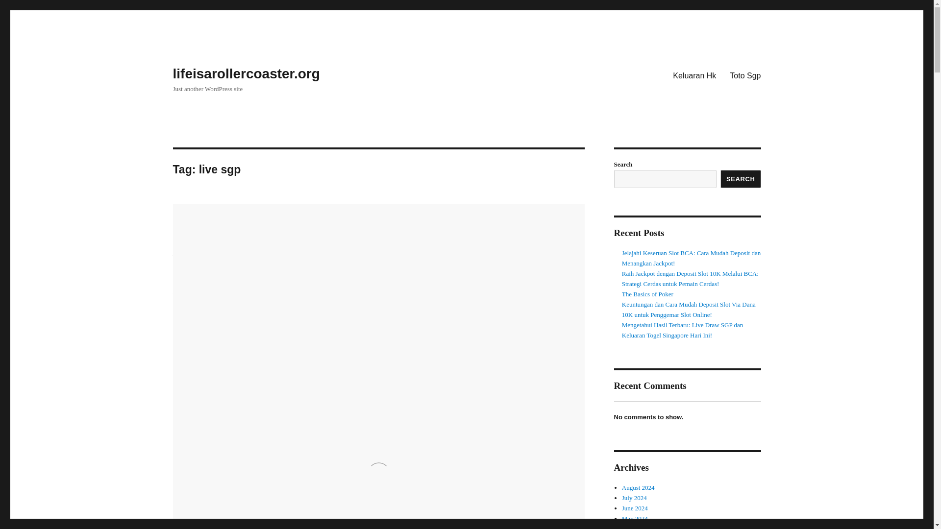 Image resolution: width=941 pixels, height=529 pixels. Describe the element at coordinates (205, 292) in the screenshot. I see `sgp live draw` at that location.